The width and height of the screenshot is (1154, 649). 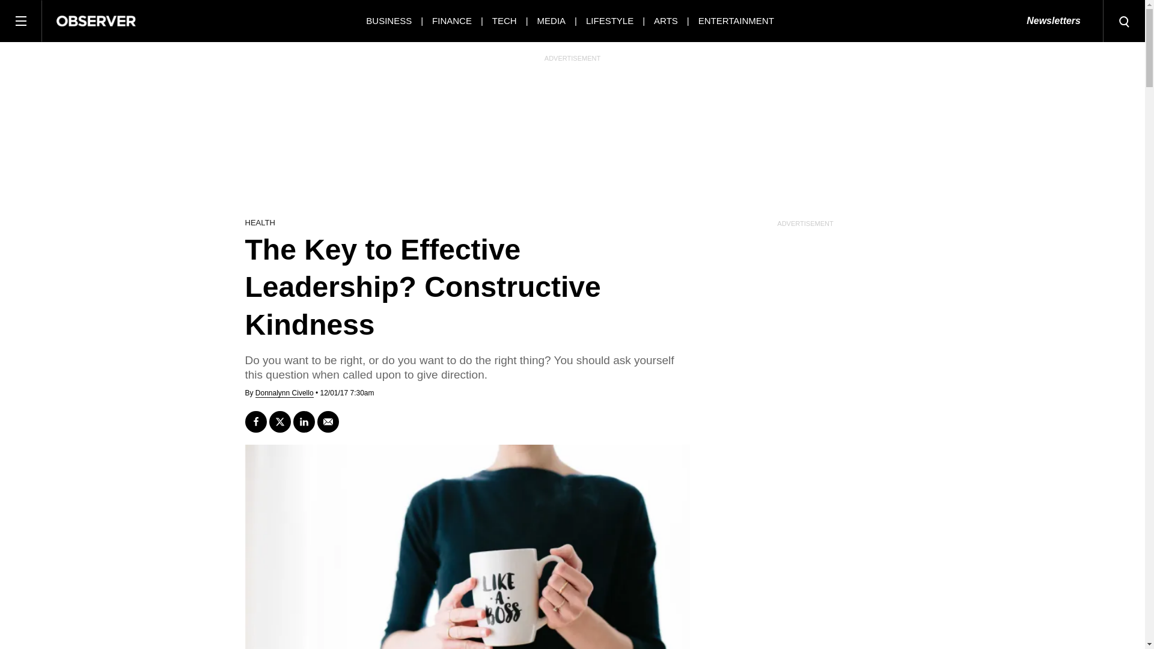 I want to click on Share on LinkedIn, so click(x=304, y=422).